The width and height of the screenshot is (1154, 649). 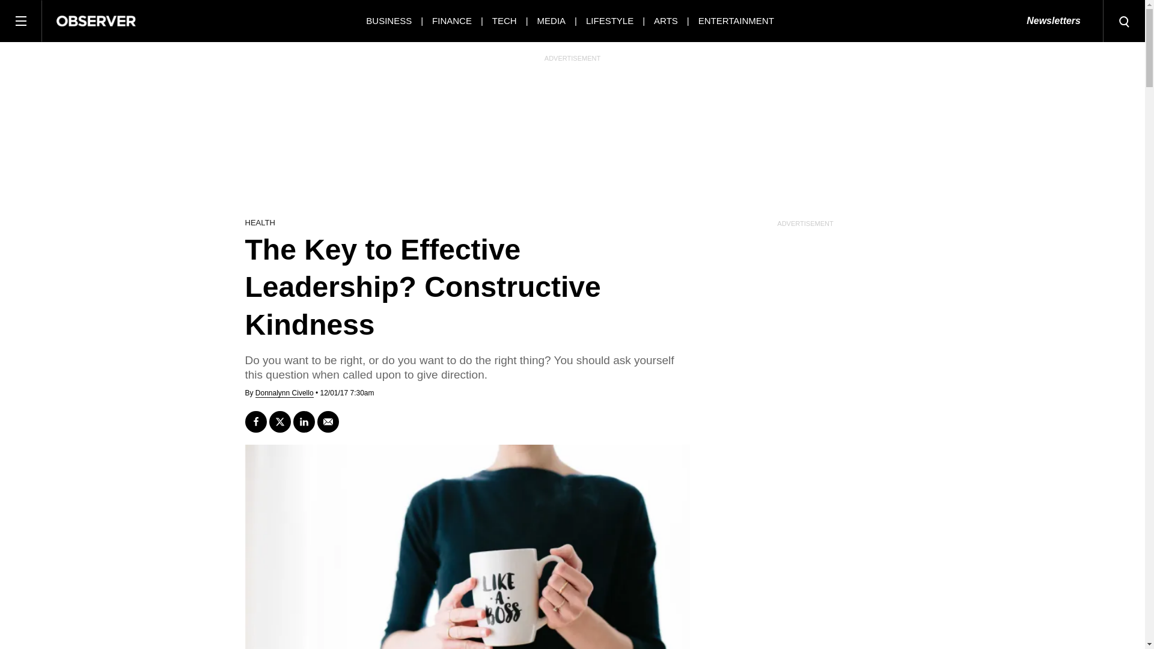 I want to click on Share on LinkedIn, so click(x=304, y=422).